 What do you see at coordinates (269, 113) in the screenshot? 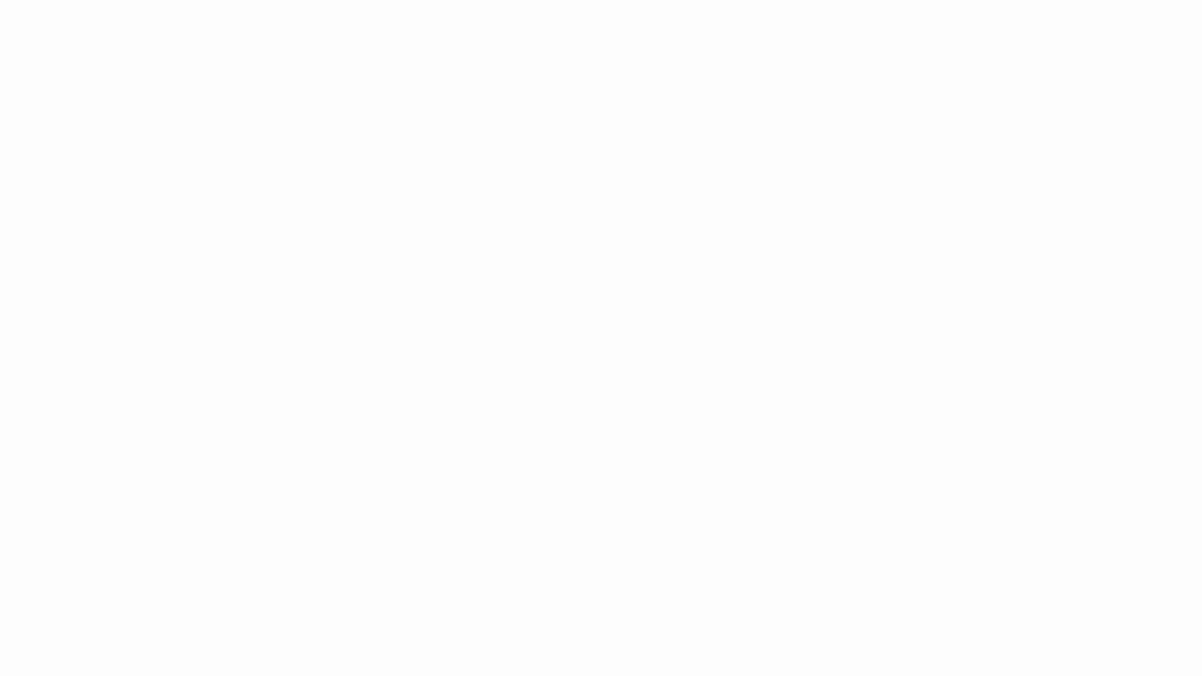
I see `Borders` at bounding box center [269, 113].